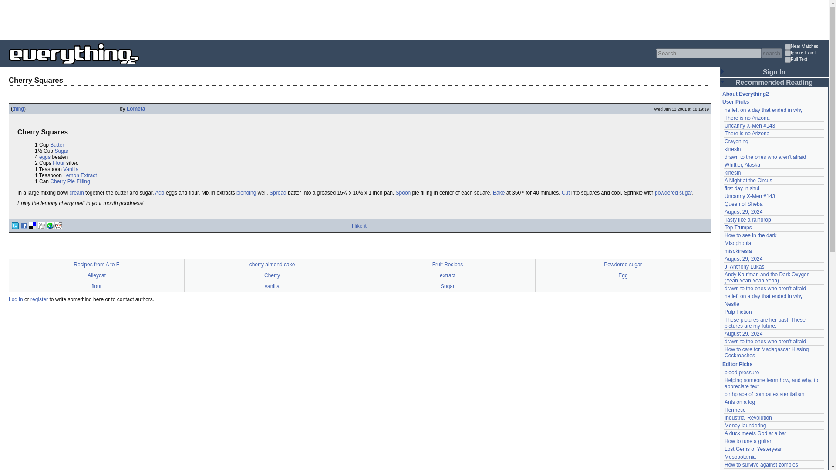  What do you see at coordinates (360, 225) in the screenshot?
I see `I like it!` at bounding box center [360, 225].